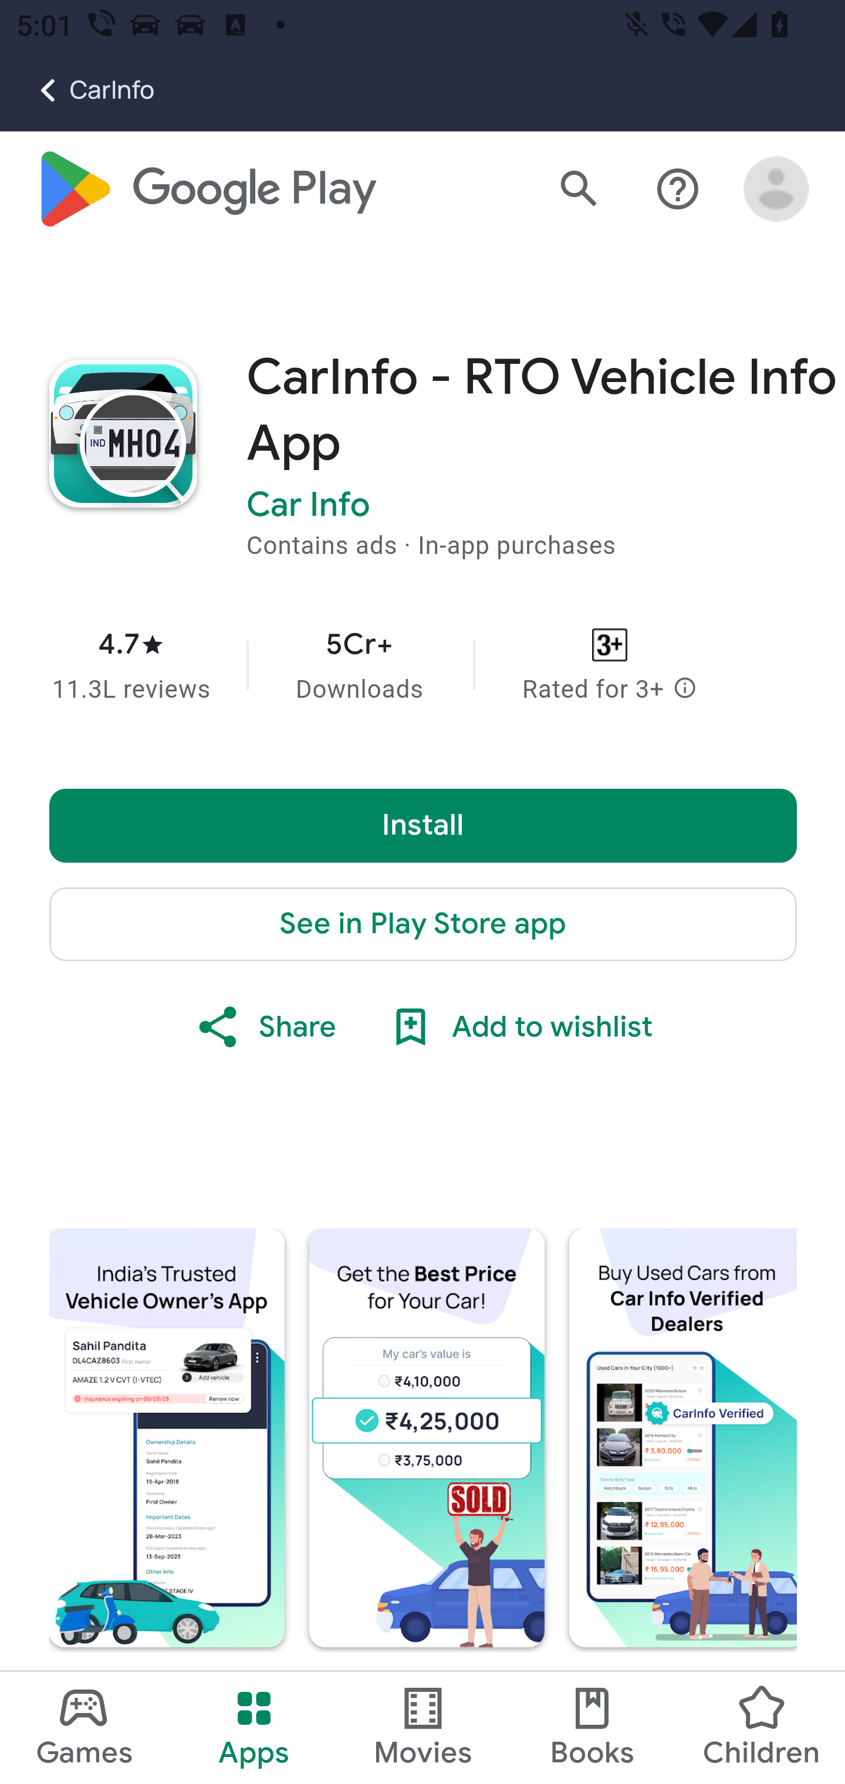 The height and width of the screenshot is (1784, 845). What do you see at coordinates (427, 1438) in the screenshot?
I see `Screenshot image` at bounding box center [427, 1438].